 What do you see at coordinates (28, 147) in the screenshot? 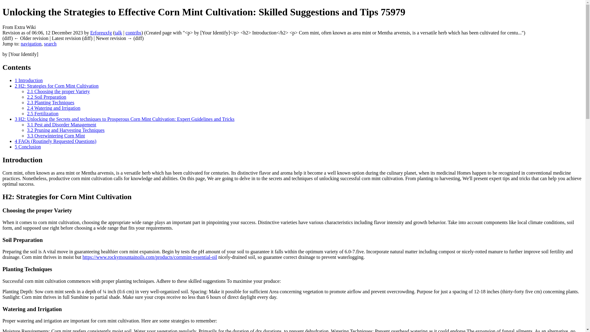
I see `5 Conclusion` at bounding box center [28, 147].